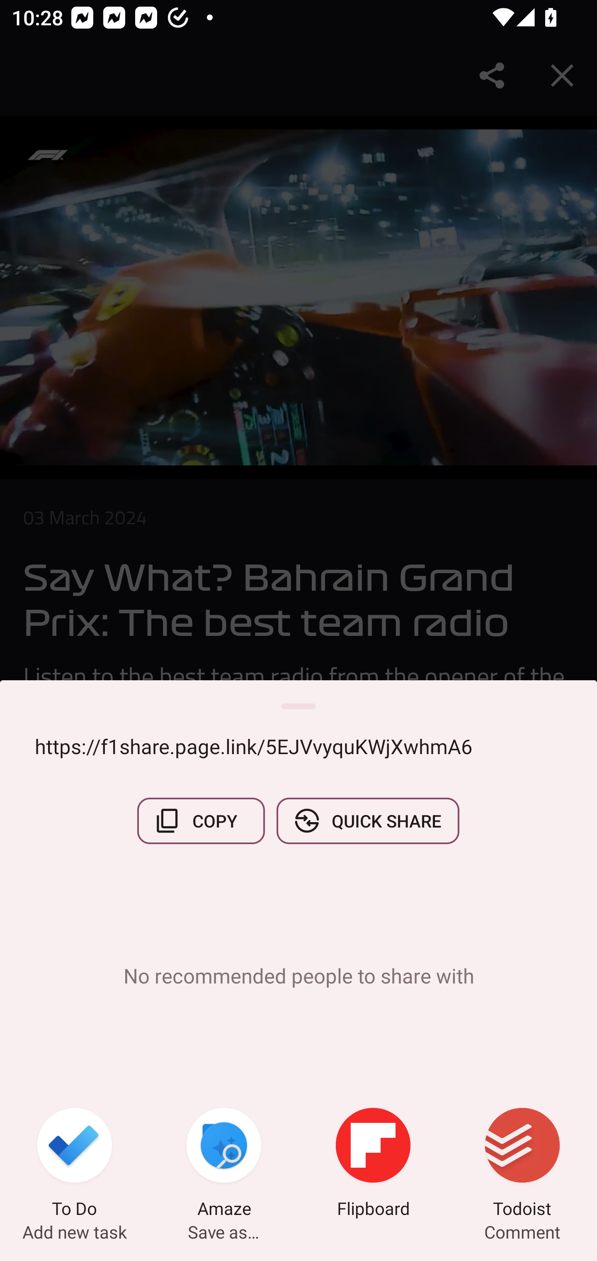 Image resolution: width=597 pixels, height=1261 pixels. What do you see at coordinates (224, 1165) in the screenshot?
I see `Amaze Save as…` at bounding box center [224, 1165].